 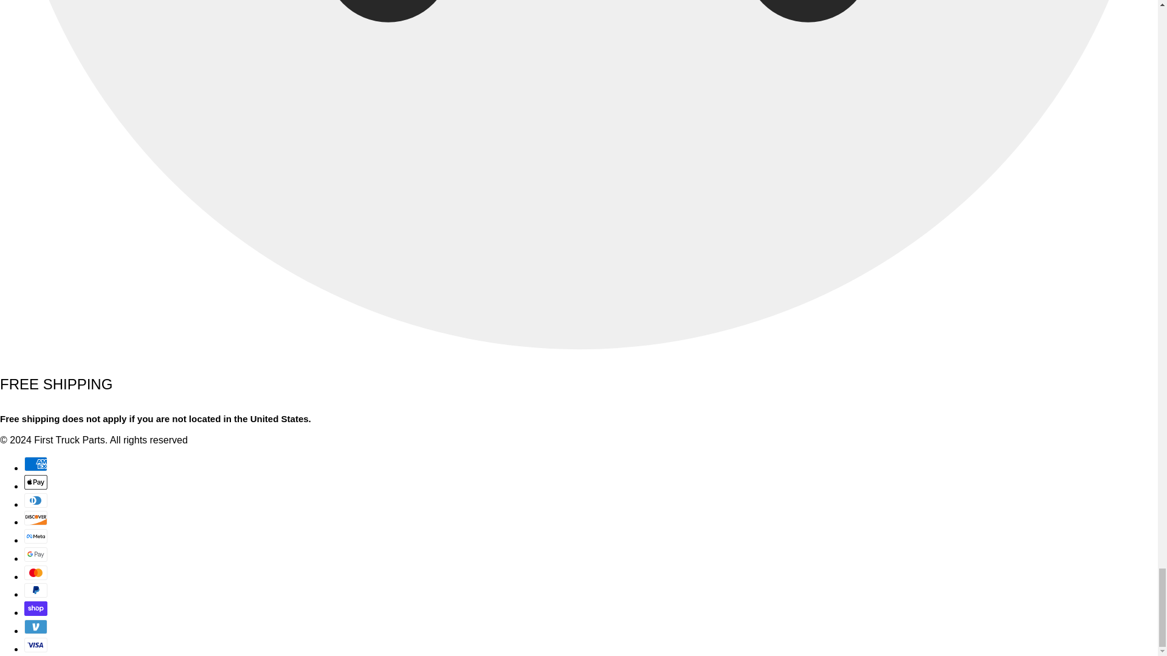 What do you see at coordinates (36, 482) in the screenshot?
I see `Apple Pay` at bounding box center [36, 482].